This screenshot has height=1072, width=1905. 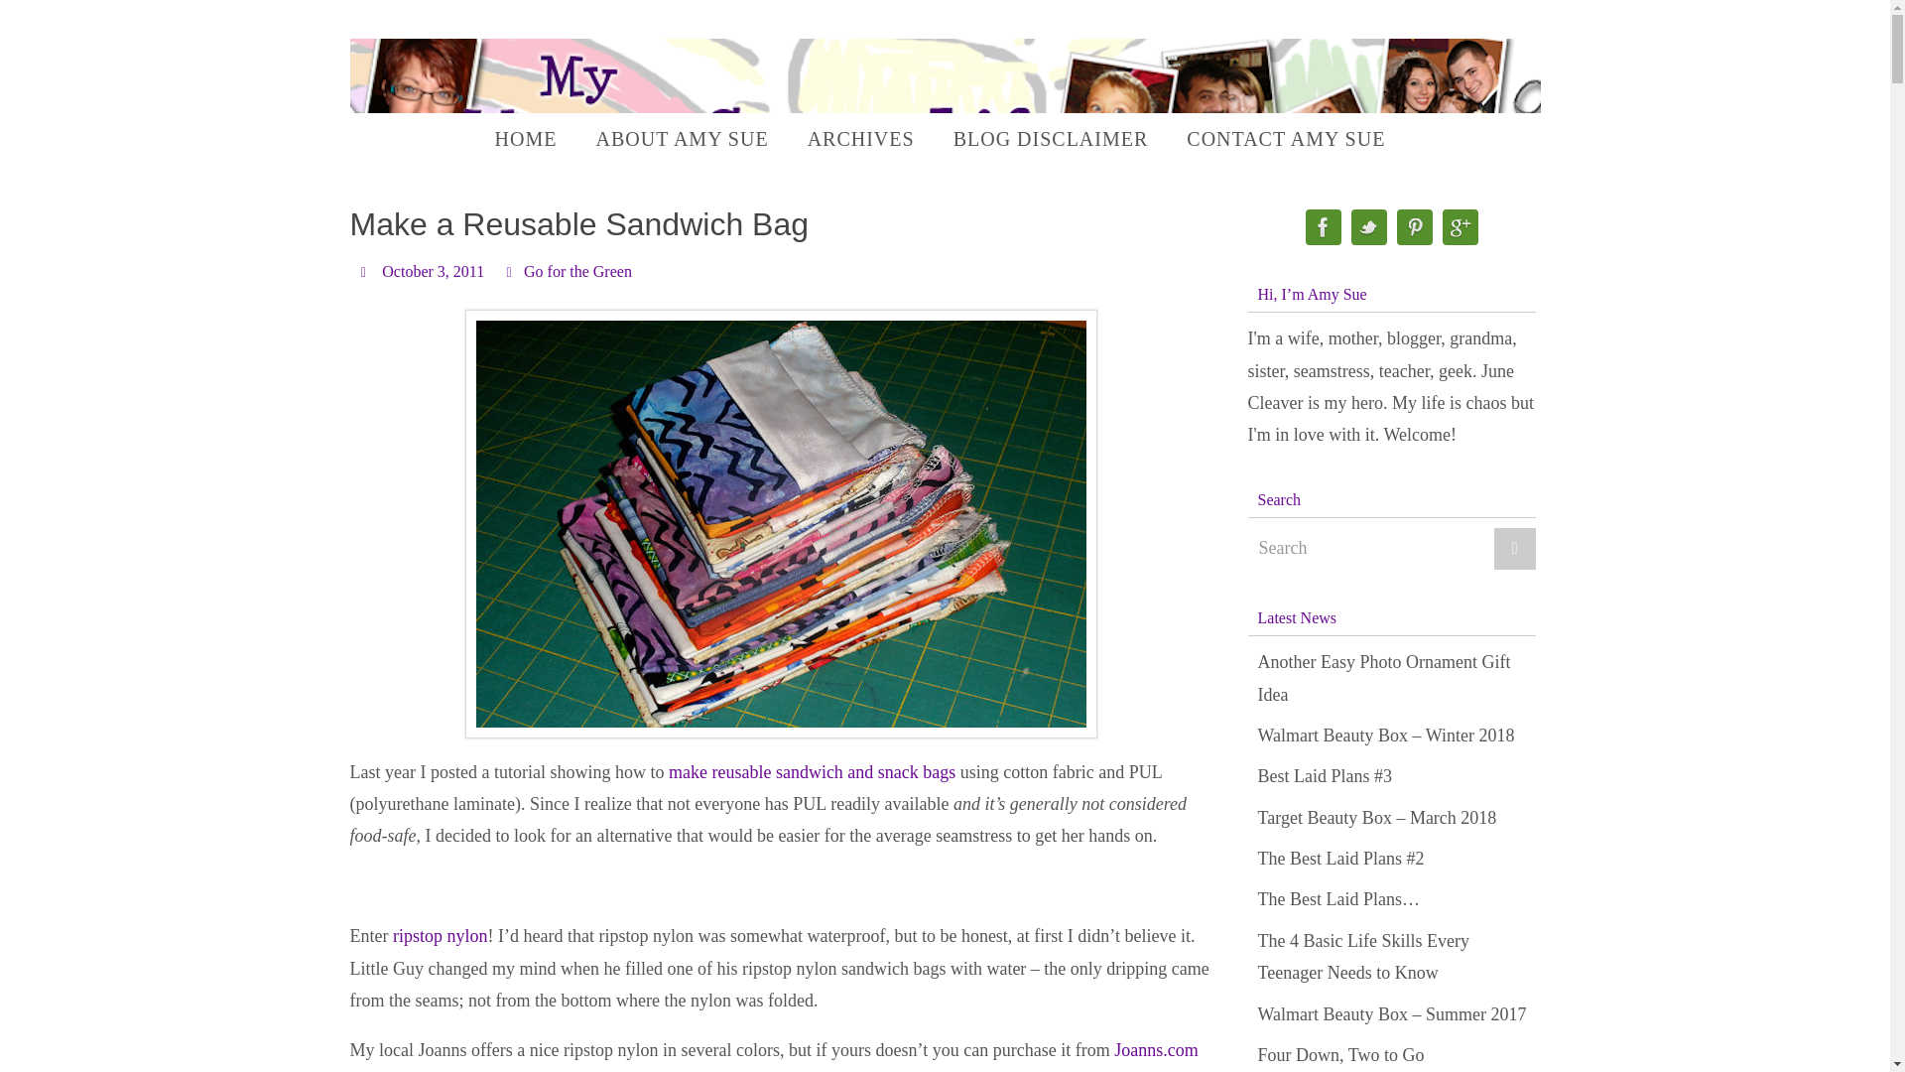 What do you see at coordinates (812, 772) in the screenshot?
I see `Make a Reusable Snack Bag` at bounding box center [812, 772].